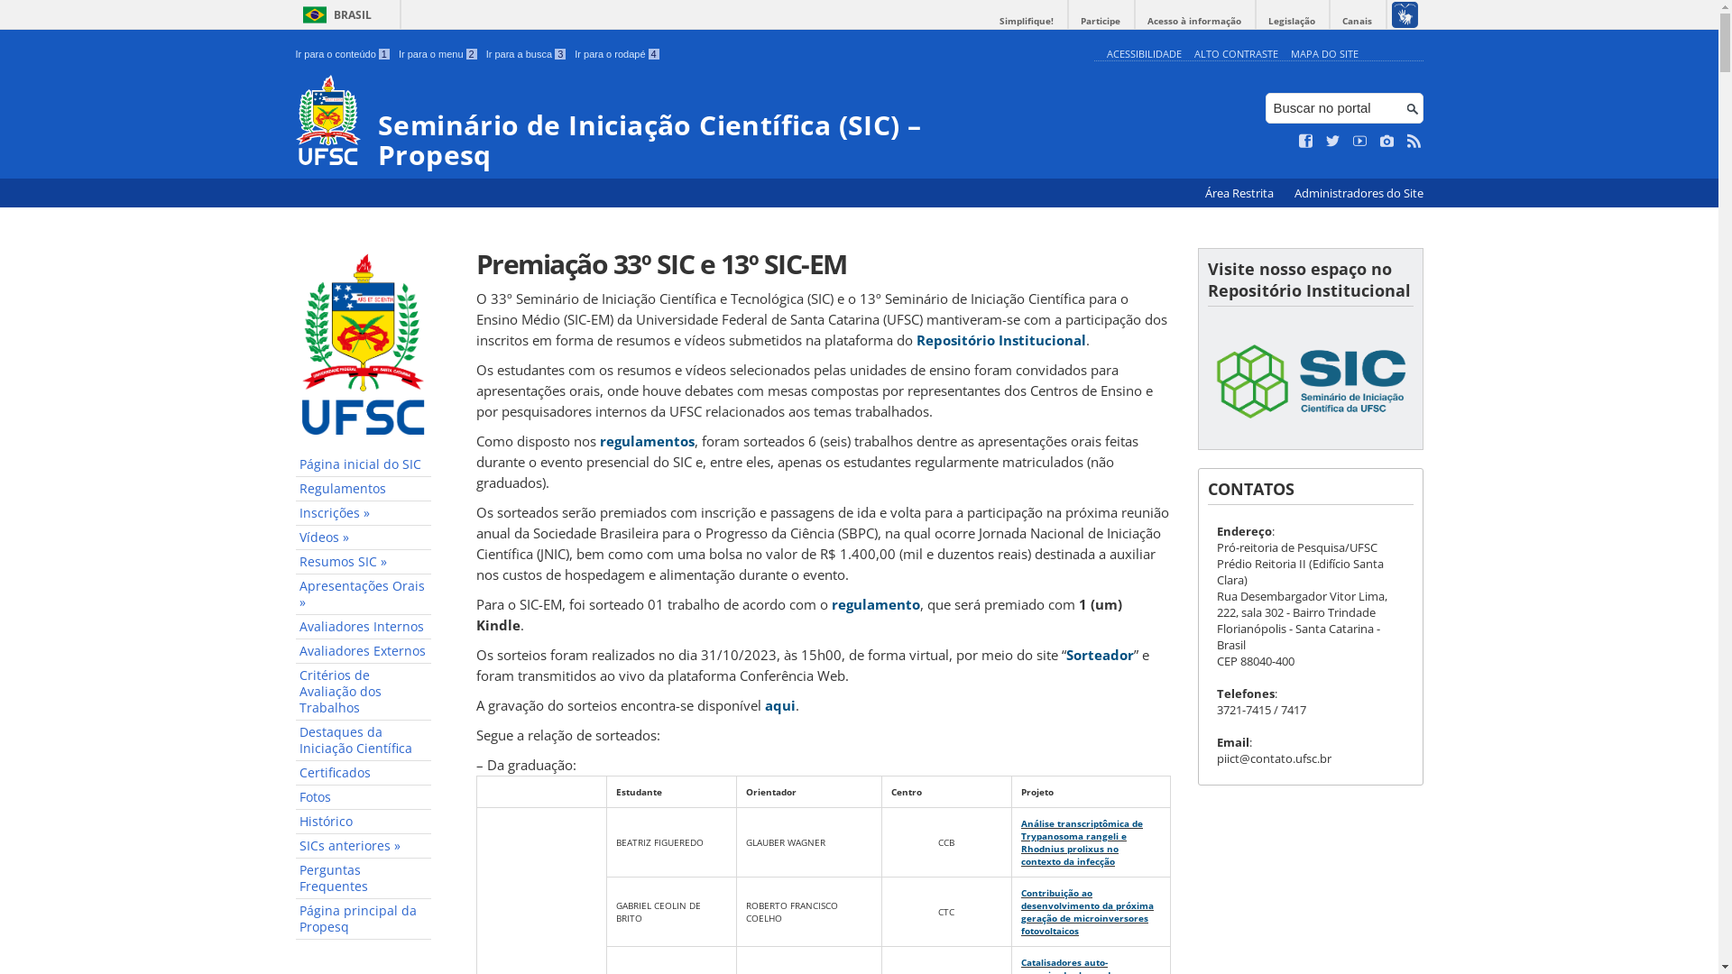 The width and height of the screenshot is (1732, 974). What do you see at coordinates (780, 705) in the screenshot?
I see `aqui` at bounding box center [780, 705].